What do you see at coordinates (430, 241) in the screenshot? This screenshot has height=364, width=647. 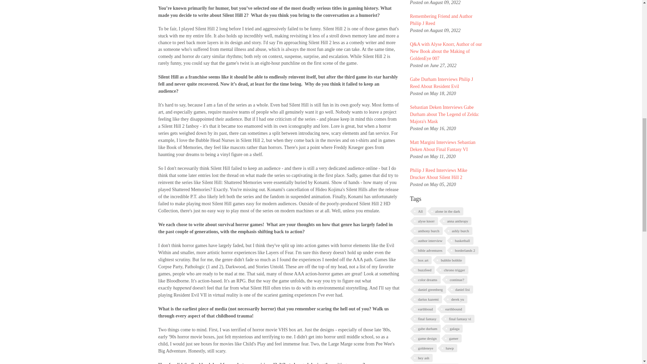 I see `Show articles tagged author interview` at bounding box center [430, 241].